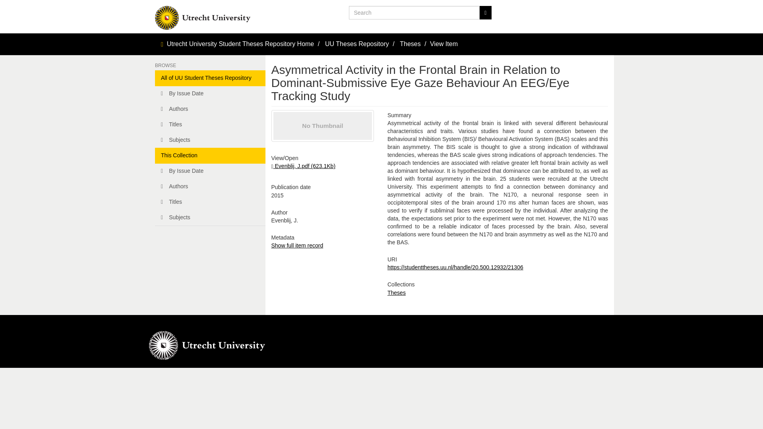 Image resolution: width=763 pixels, height=429 pixels. I want to click on By Issue Date, so click(210, 94).